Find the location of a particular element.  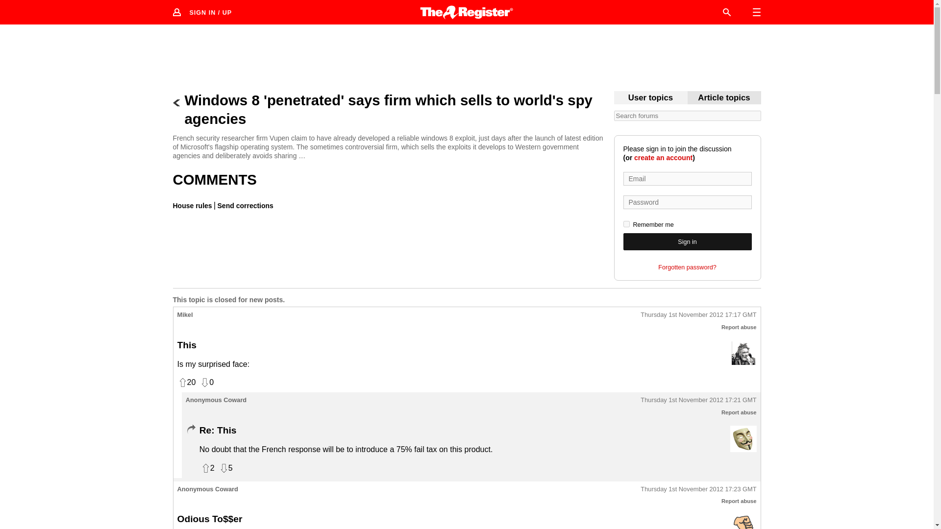

Report abuse is located at coordinates (739, 327).